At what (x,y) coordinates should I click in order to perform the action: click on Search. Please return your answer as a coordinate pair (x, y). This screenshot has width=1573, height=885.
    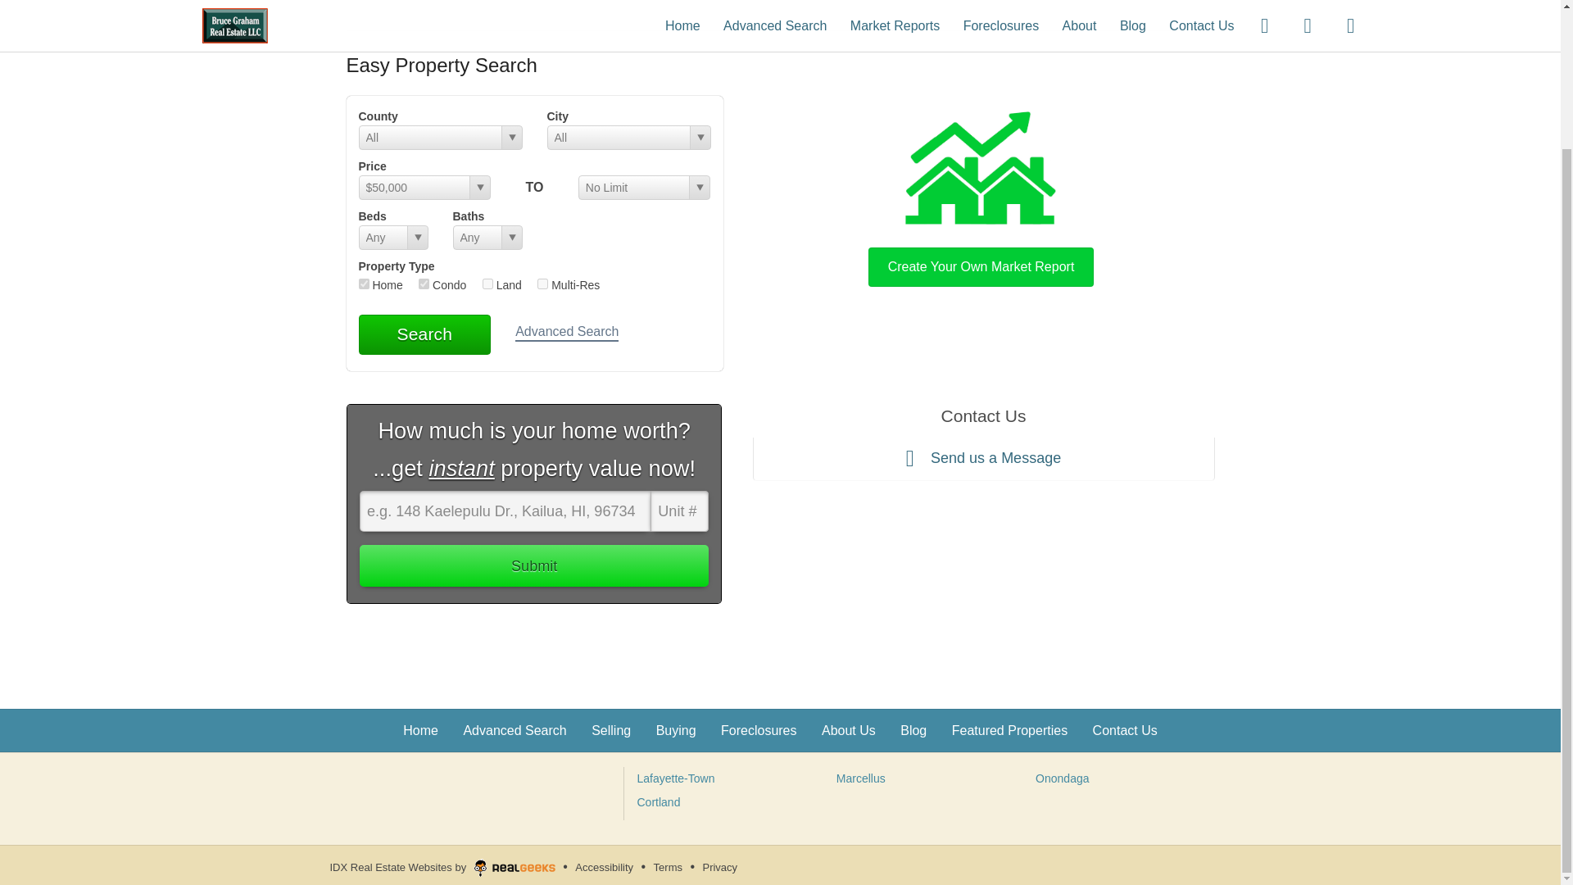
    Looking at the image, I should click on (424, 334).